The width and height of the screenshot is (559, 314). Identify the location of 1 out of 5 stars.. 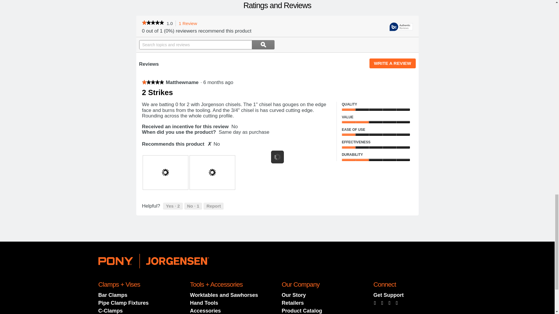
(153, 82).